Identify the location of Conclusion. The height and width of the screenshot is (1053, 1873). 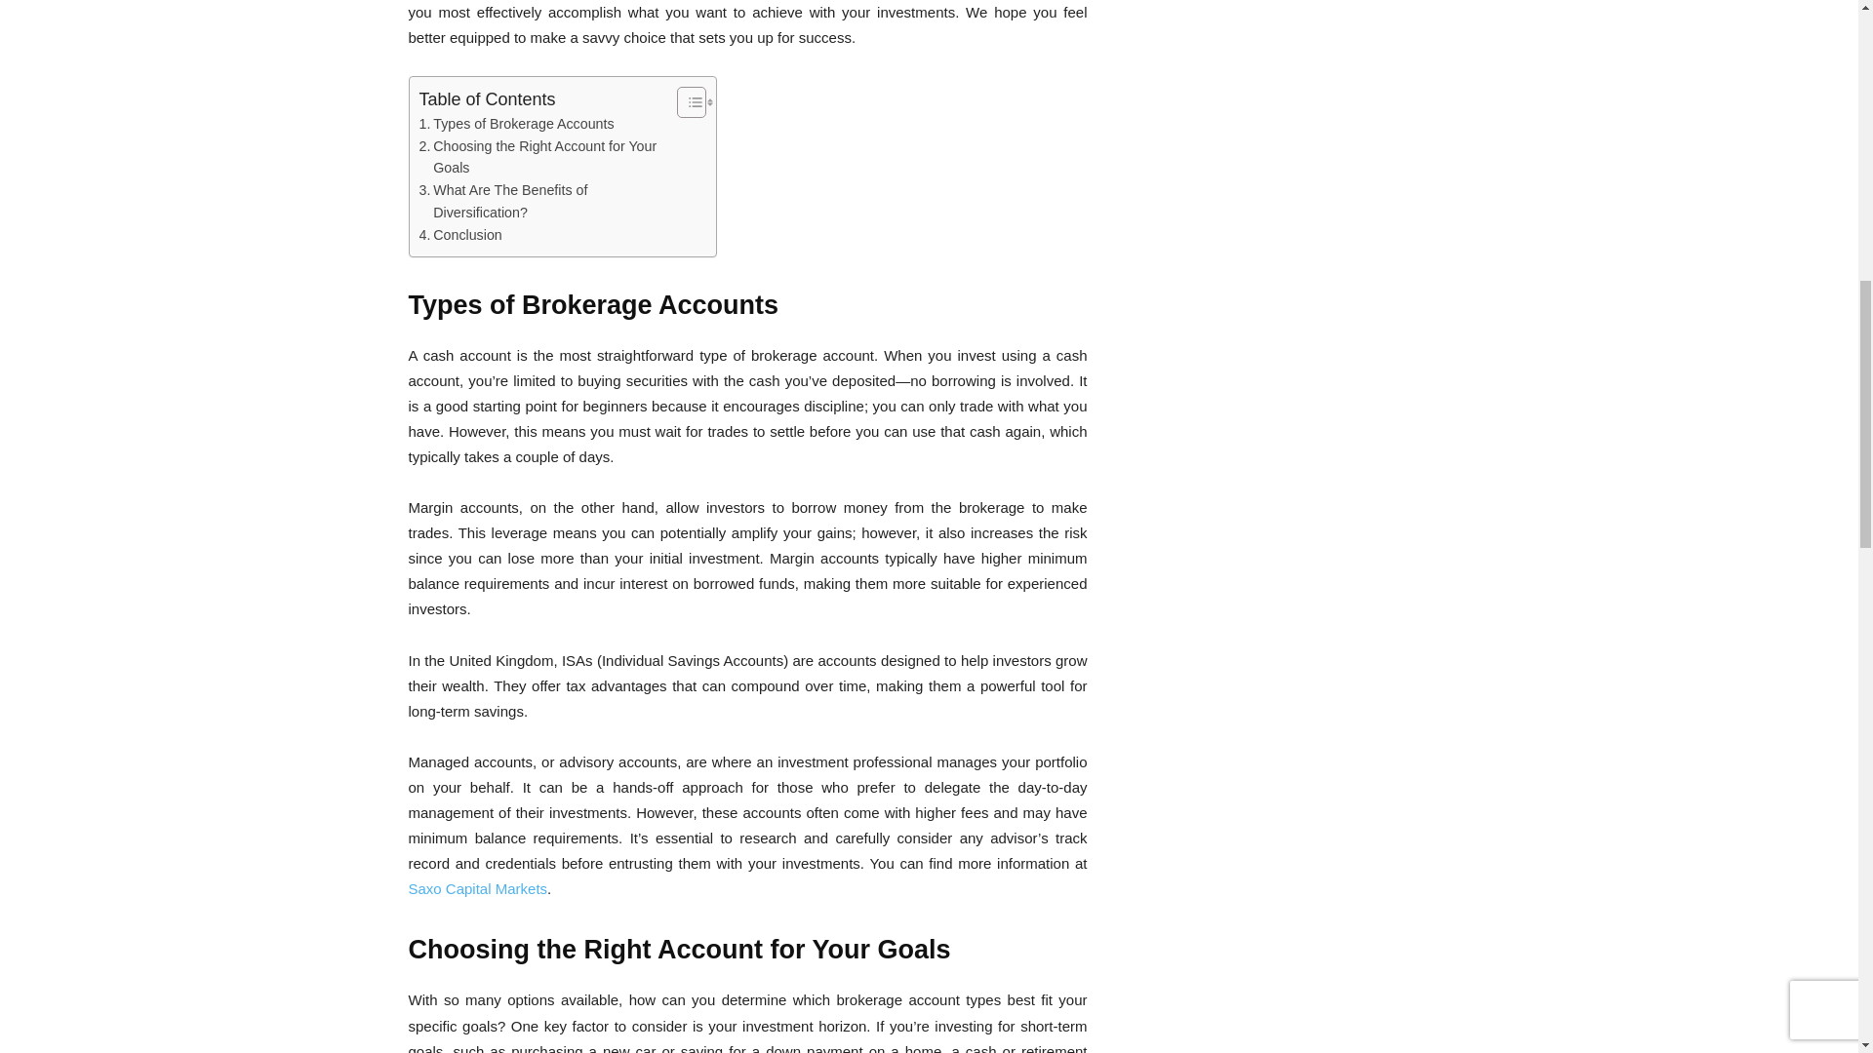
(460, 235).